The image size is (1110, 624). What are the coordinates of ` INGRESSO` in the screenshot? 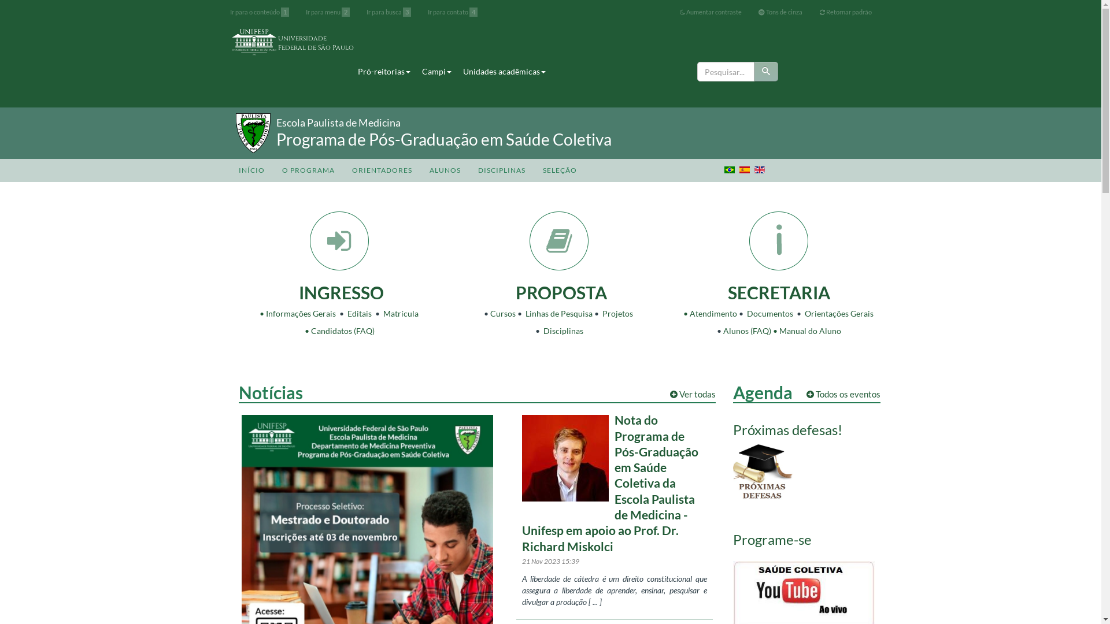 It's located at (340, 292).